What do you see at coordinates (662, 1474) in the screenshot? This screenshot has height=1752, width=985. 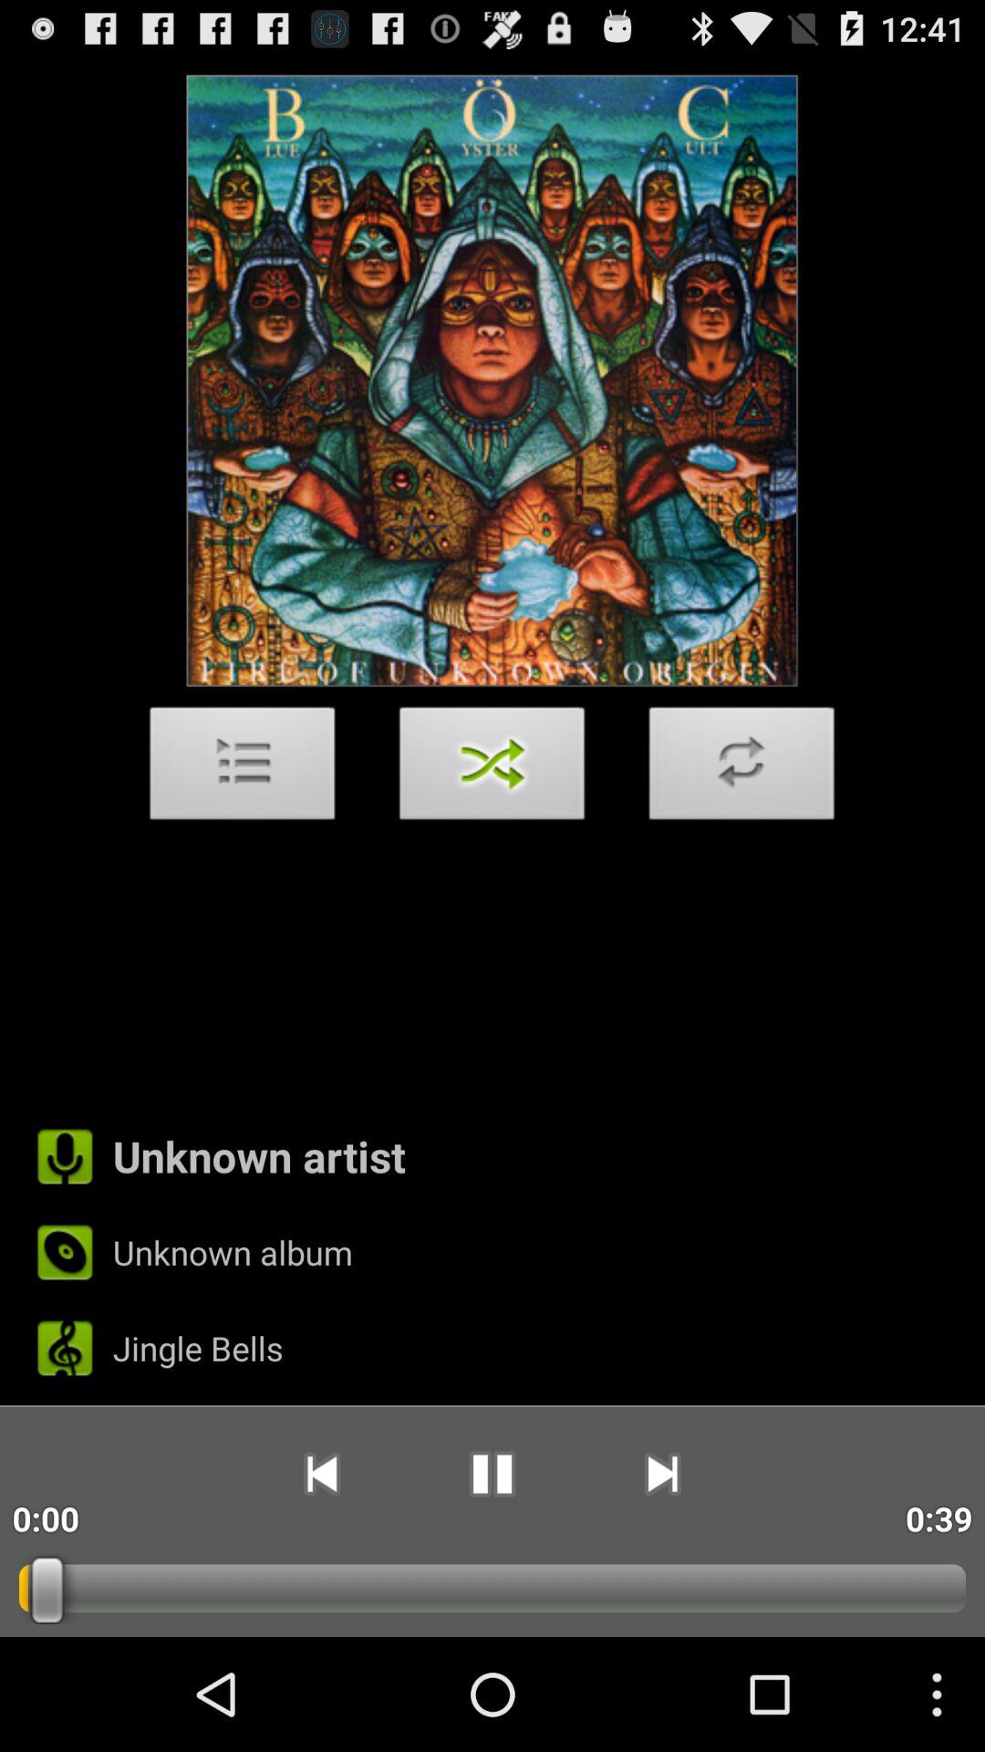 I see `tap item to the left of the 0:39 icon` at bounding box center [662, 1474].